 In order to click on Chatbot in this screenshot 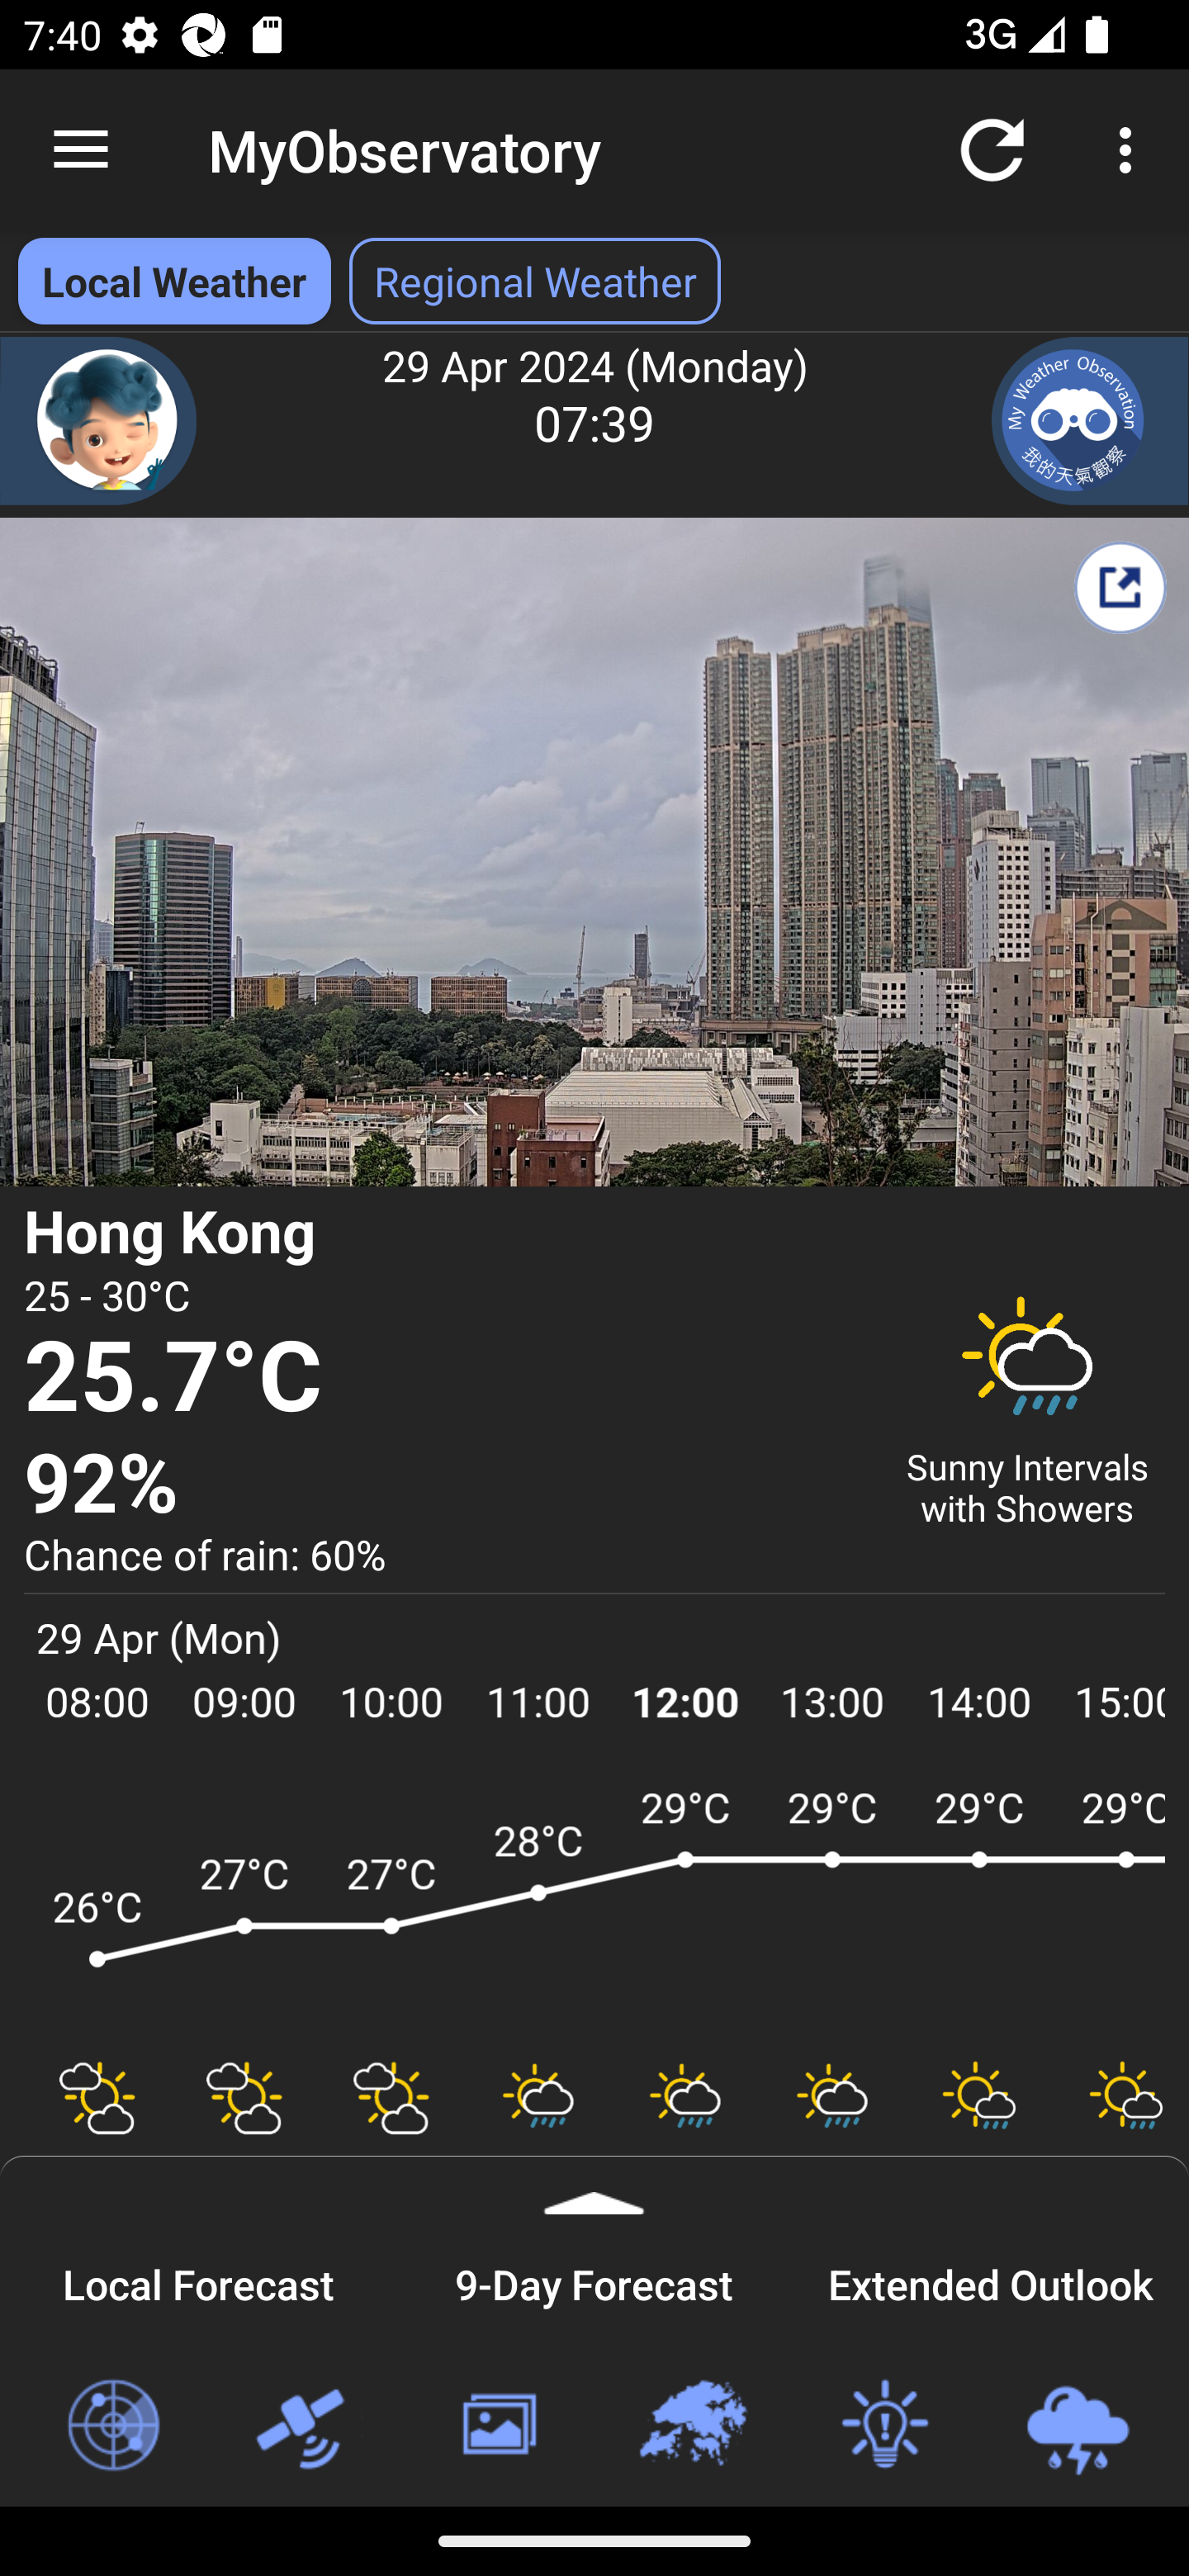, I will do `click(99, 421)`.